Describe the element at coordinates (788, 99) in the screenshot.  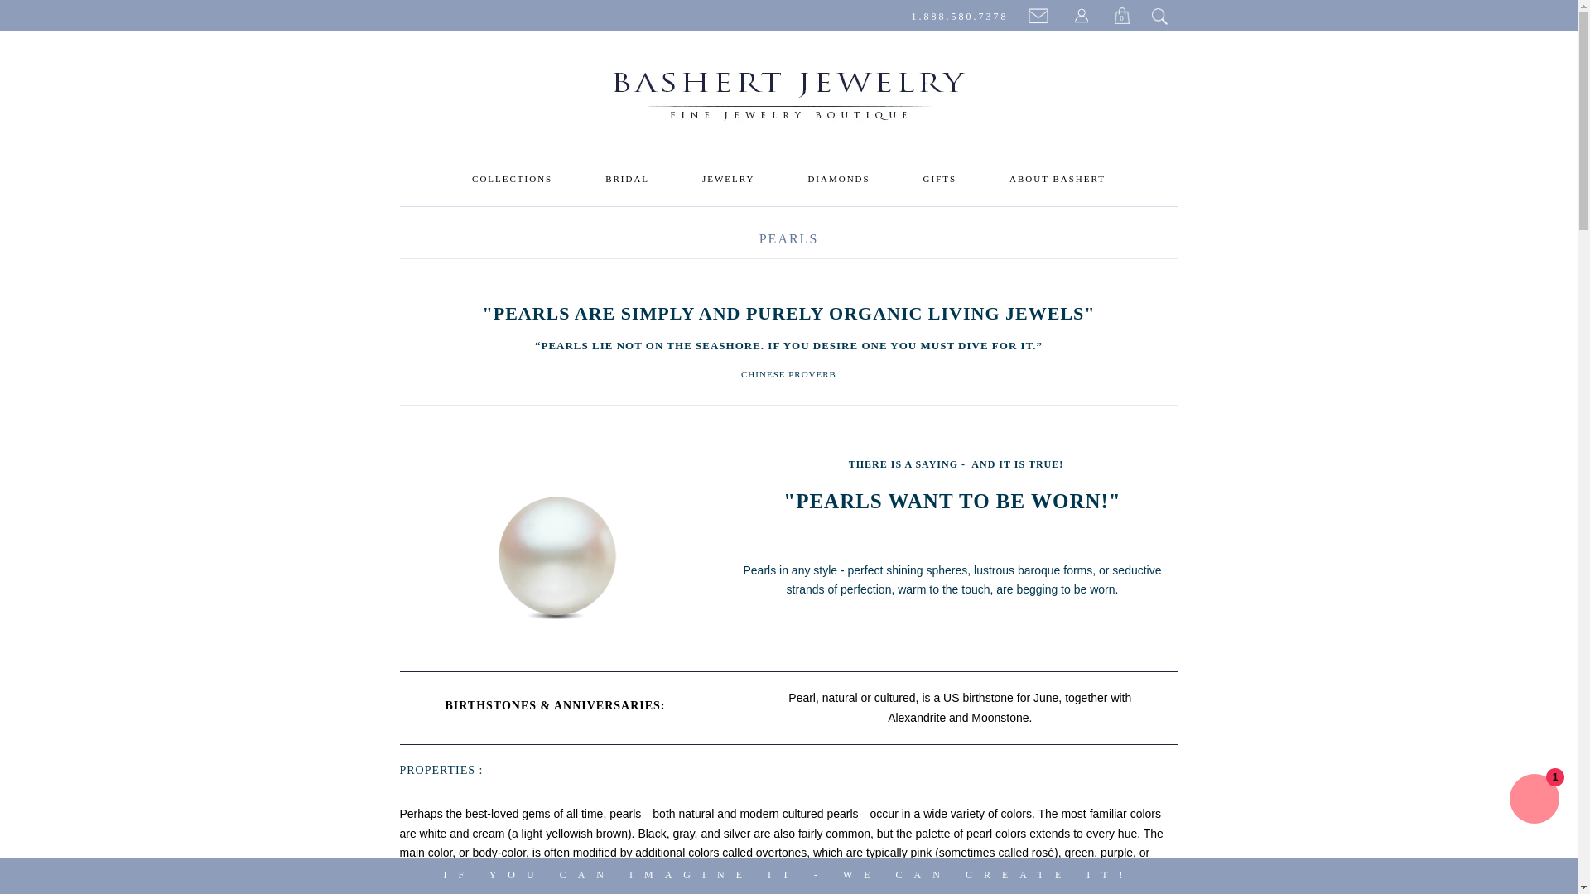
I see `Bashert Jewelry` at that location.